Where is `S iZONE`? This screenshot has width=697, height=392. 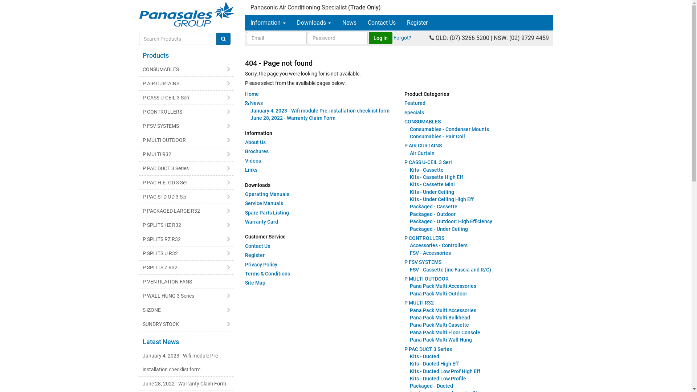
S iZONE is located at coordinates (187, 310).